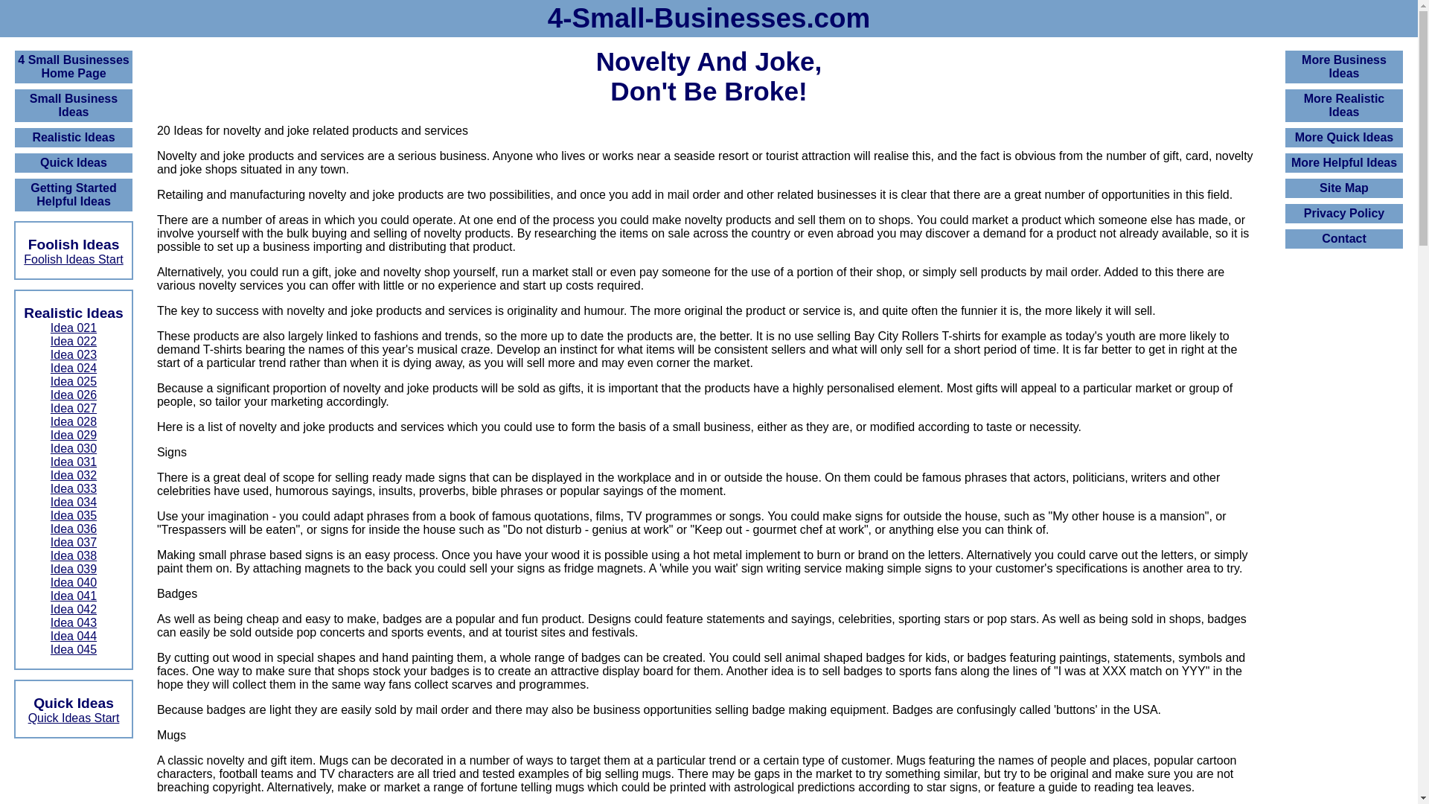 The height and width of the screenshot is (804, 1429). What do you see at coordinates (74, 106) in the screenshot?
I see `Small Business Ideas` at bounding box center [74, 106].